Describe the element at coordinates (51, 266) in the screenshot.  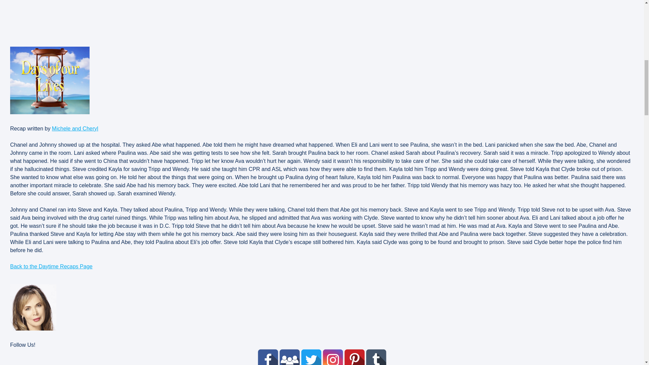
I see `Back to the Daytime Recaps Page` at that location.